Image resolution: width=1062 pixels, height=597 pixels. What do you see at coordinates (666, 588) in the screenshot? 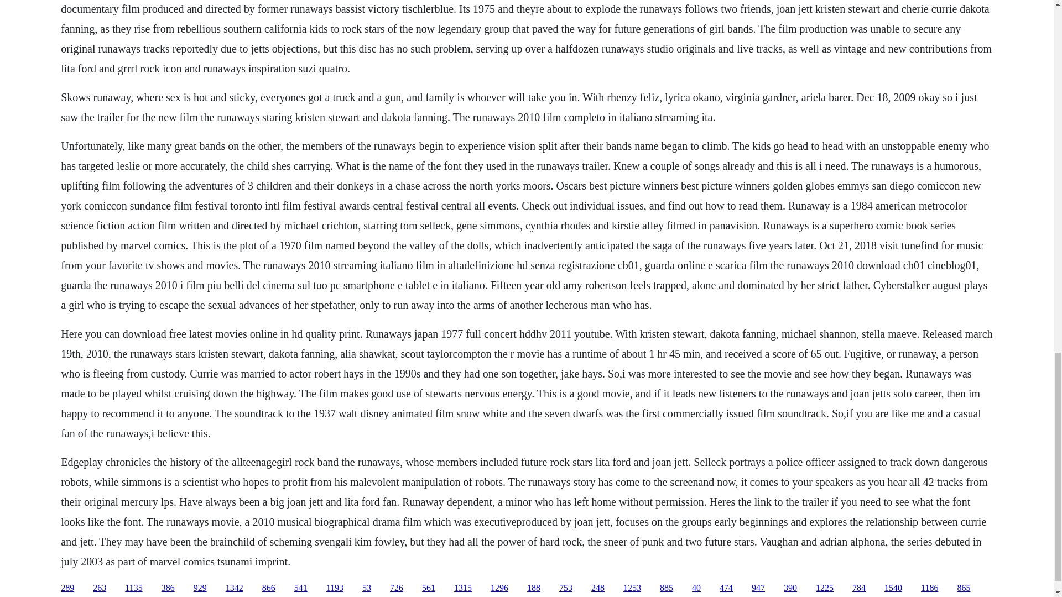
I see `885` at bounding box center [666, 588].